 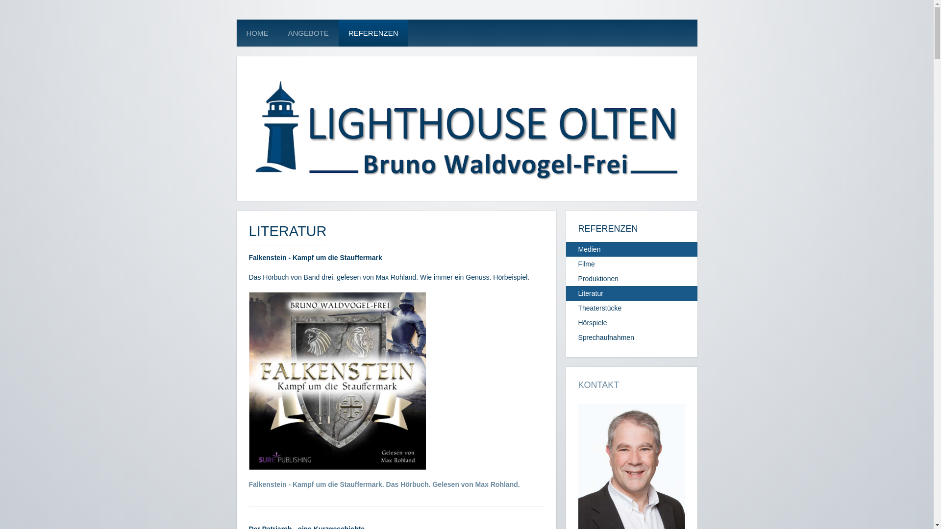 I want to click on Medien, so click(x=631, y=249).